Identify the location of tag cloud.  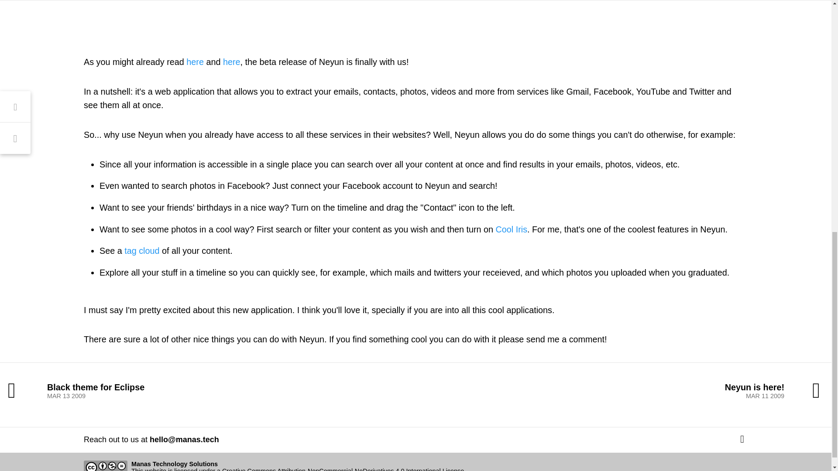
(231, 62).